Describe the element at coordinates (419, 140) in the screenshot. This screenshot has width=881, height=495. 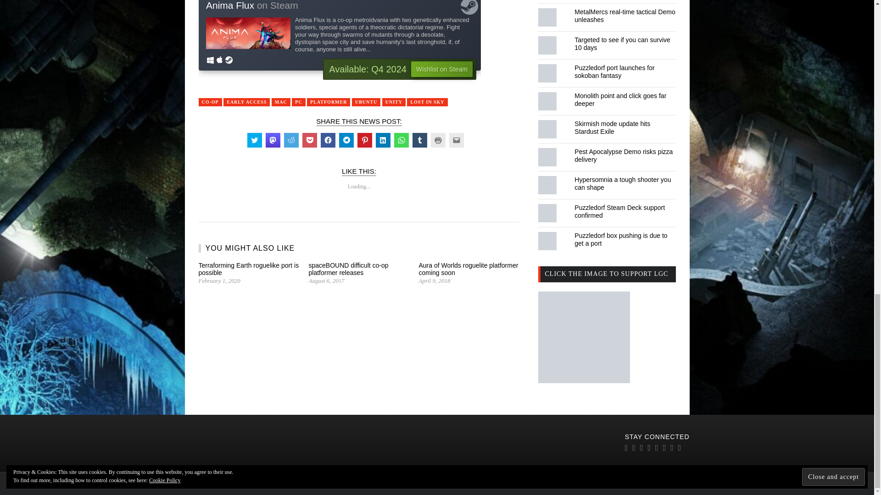
I see `Click to share on Tumblr` at that location.